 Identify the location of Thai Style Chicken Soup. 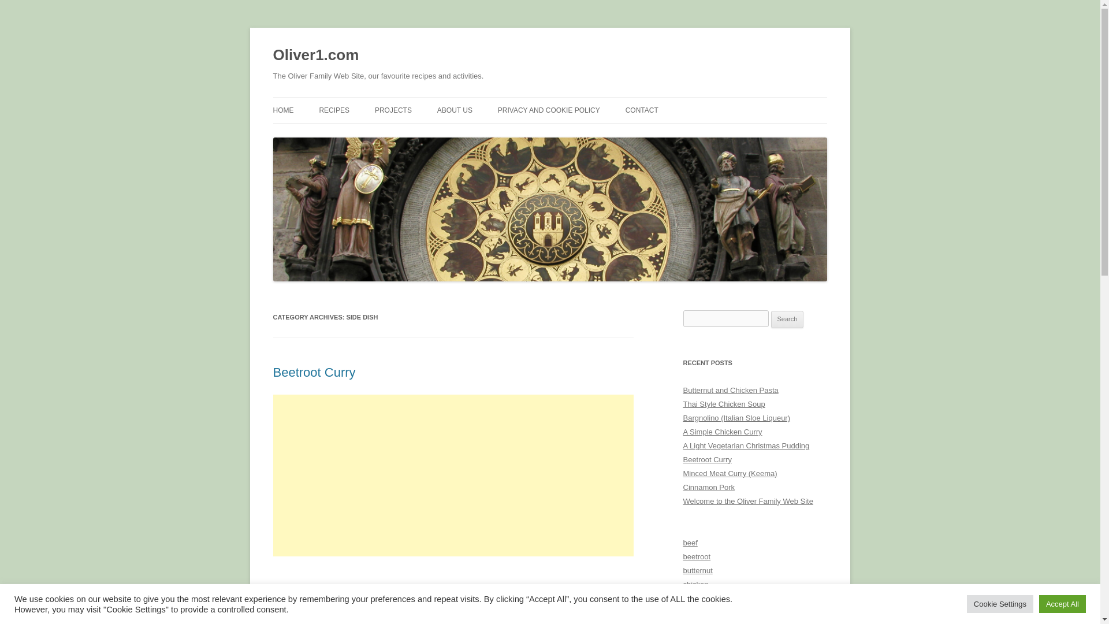
(724, 404).